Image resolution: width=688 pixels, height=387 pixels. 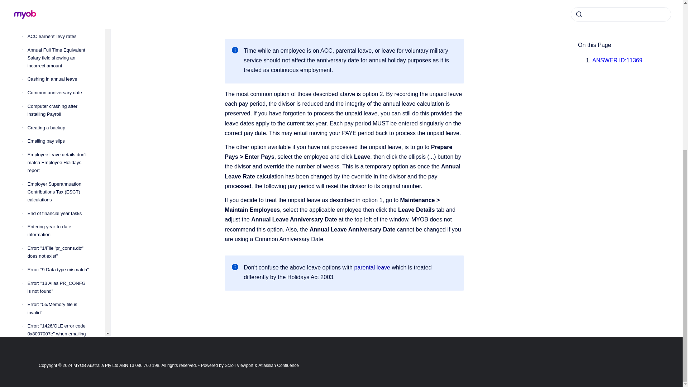 I want to click on End of financial year tasks, so click(x=60, y=23).